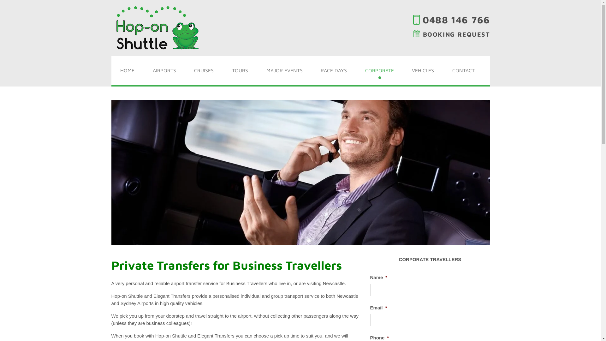 This screenshot has height=341, width=606. What do you see at coordinates (379, 71) in the screenshot?
I see `CORPORATE` at bounding box center [379, 71].